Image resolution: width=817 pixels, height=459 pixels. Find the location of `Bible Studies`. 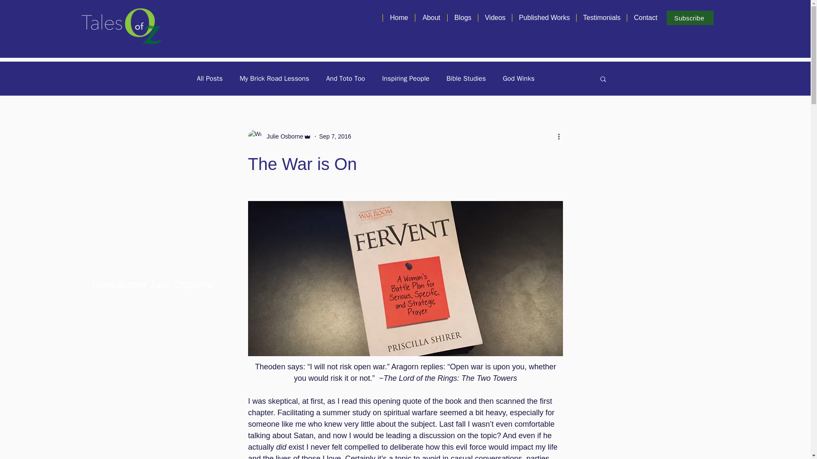

Bible Studies is located at coordinates (466, 78).